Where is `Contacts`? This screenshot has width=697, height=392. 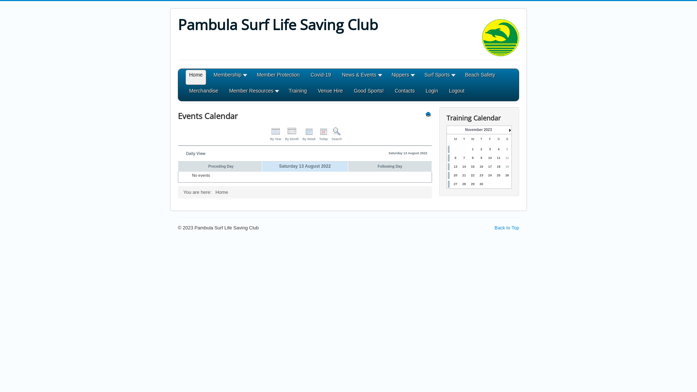 Contacts is located at coordinates (404, 94).